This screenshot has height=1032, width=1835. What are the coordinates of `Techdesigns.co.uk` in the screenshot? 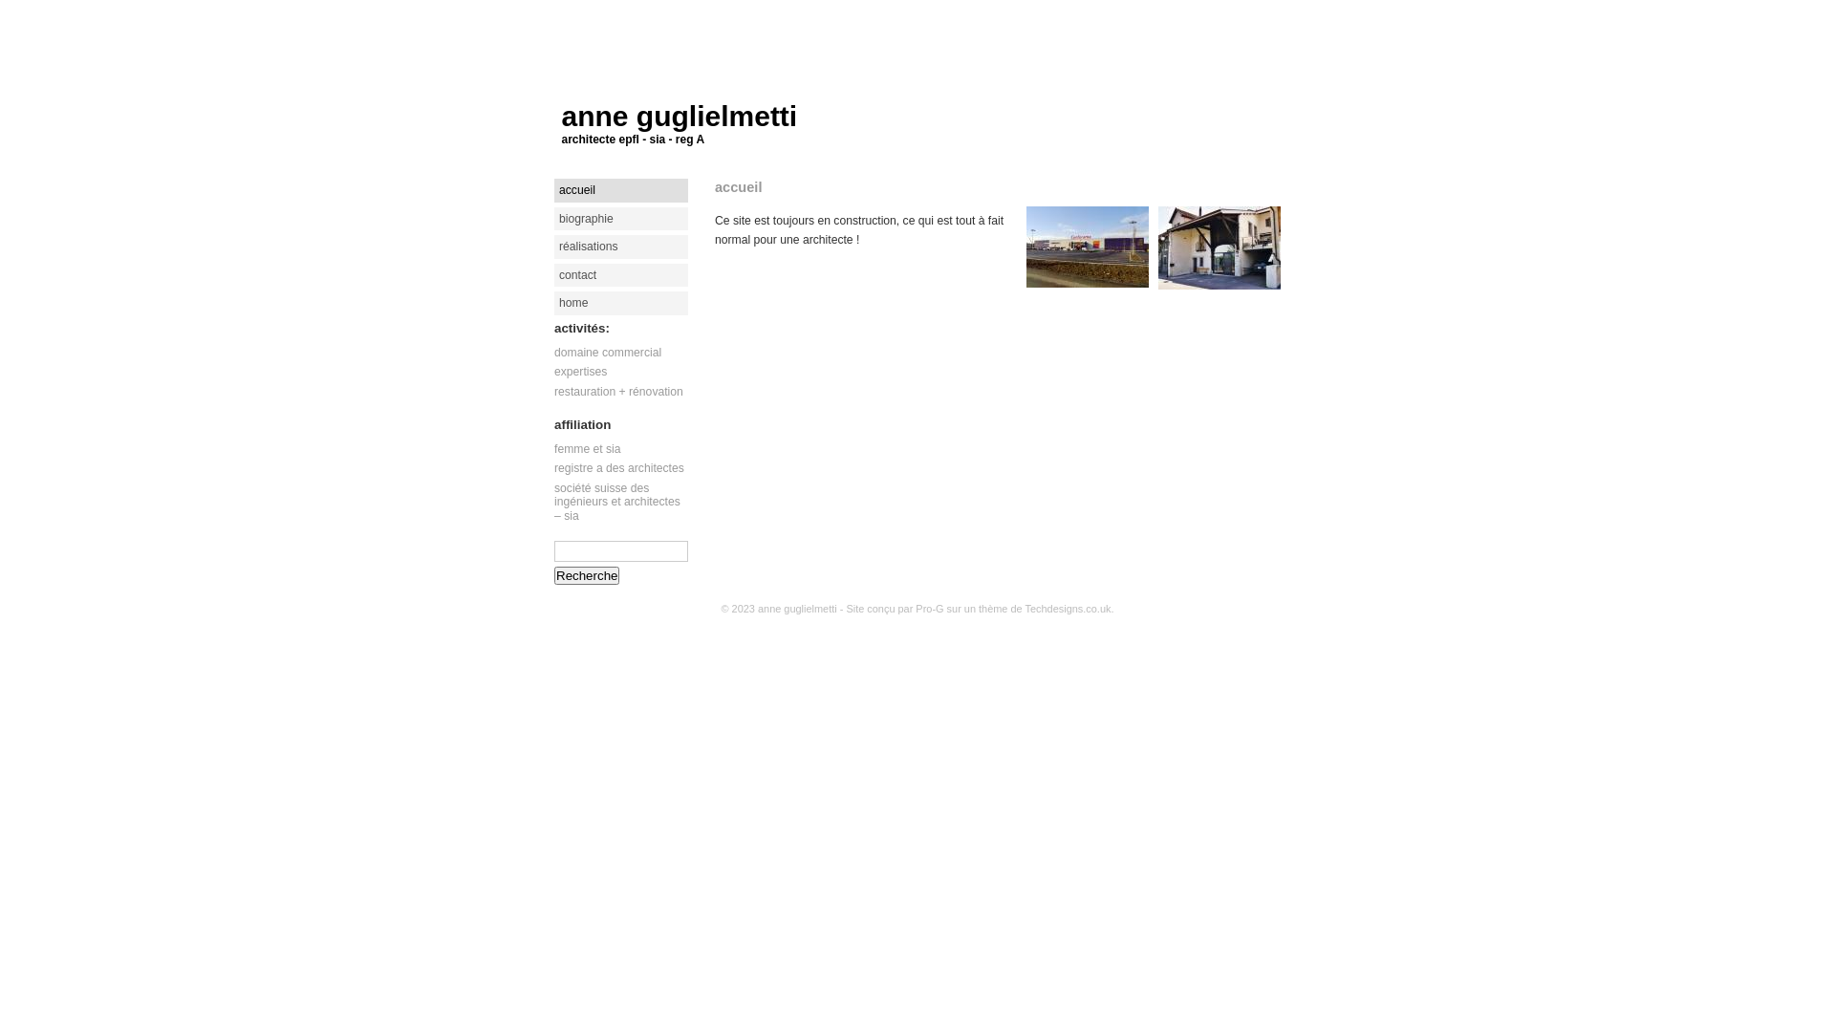 It's located at (1068, 609).